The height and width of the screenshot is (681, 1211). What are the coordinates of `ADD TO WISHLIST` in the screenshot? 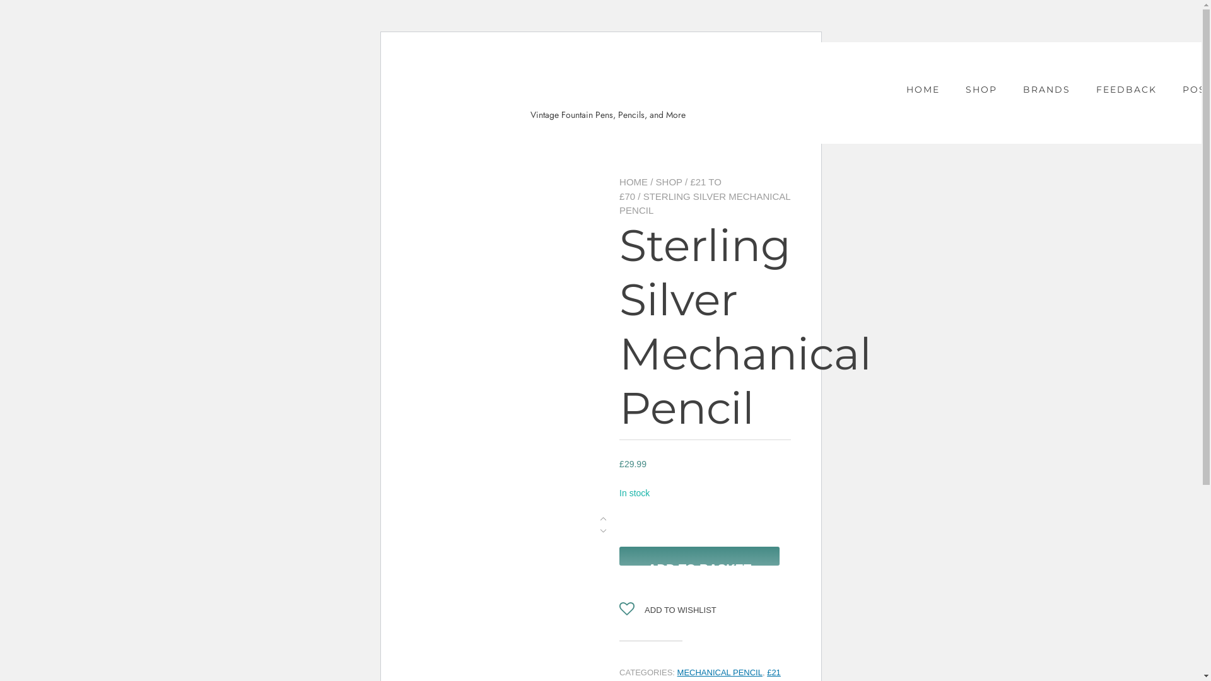 It's located at (668, 610).